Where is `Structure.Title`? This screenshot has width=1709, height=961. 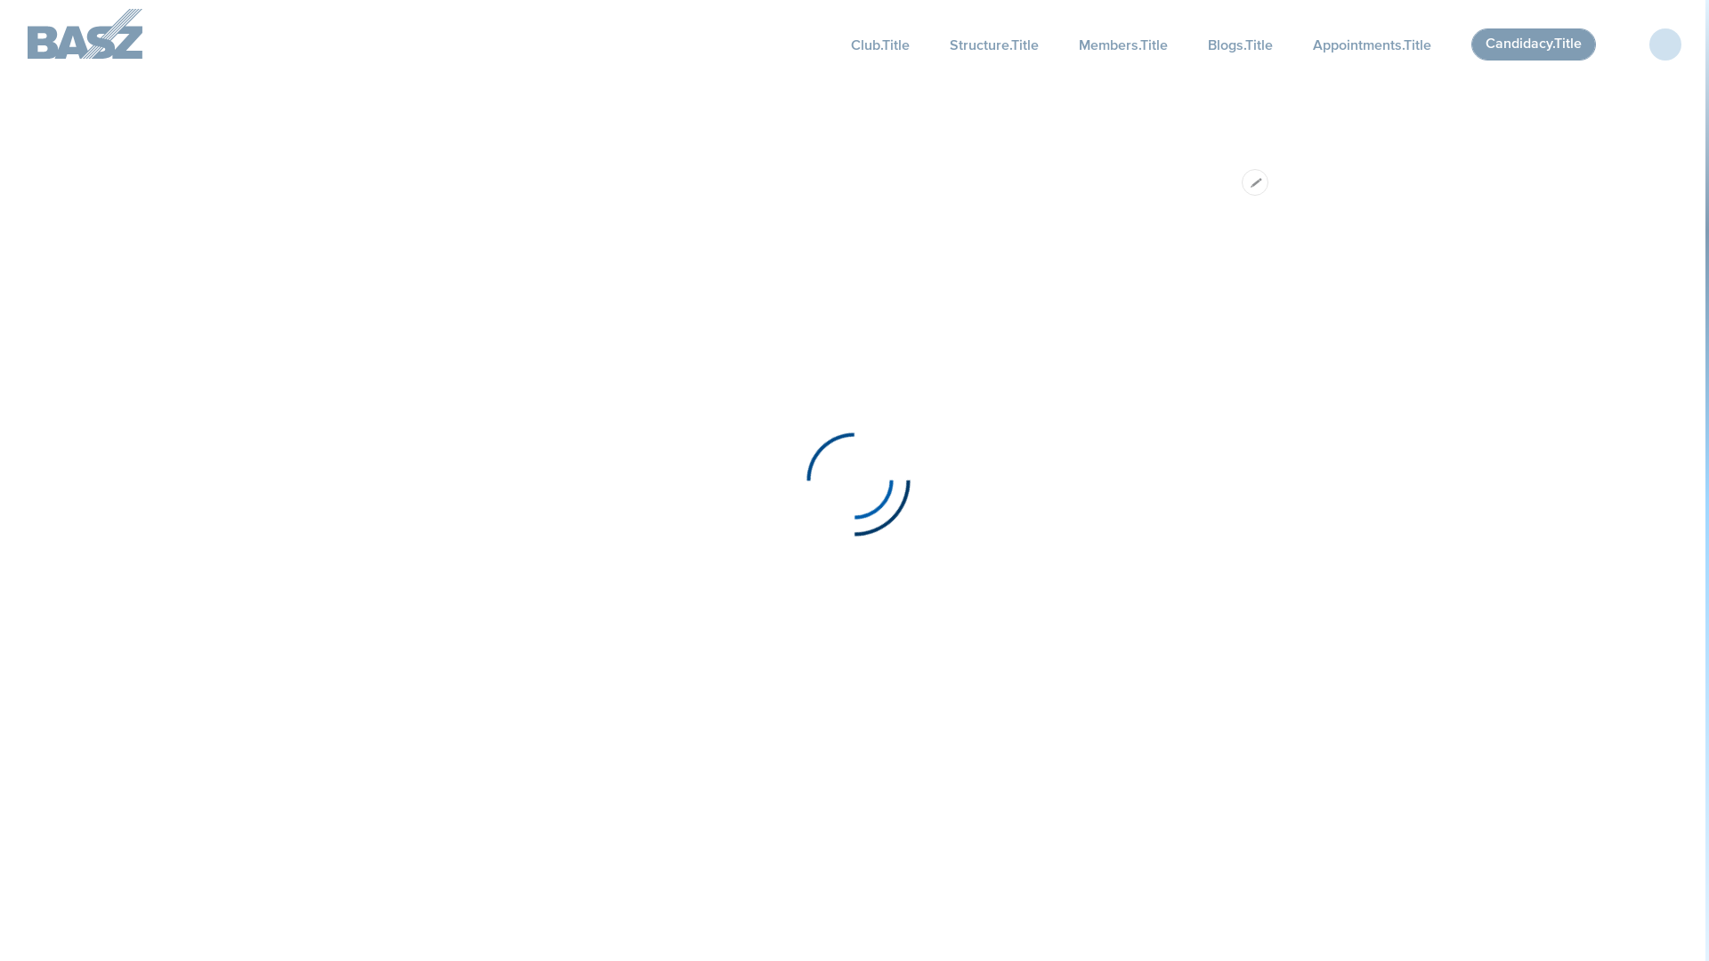 Structure.Title is located at coordinates (994, 44).